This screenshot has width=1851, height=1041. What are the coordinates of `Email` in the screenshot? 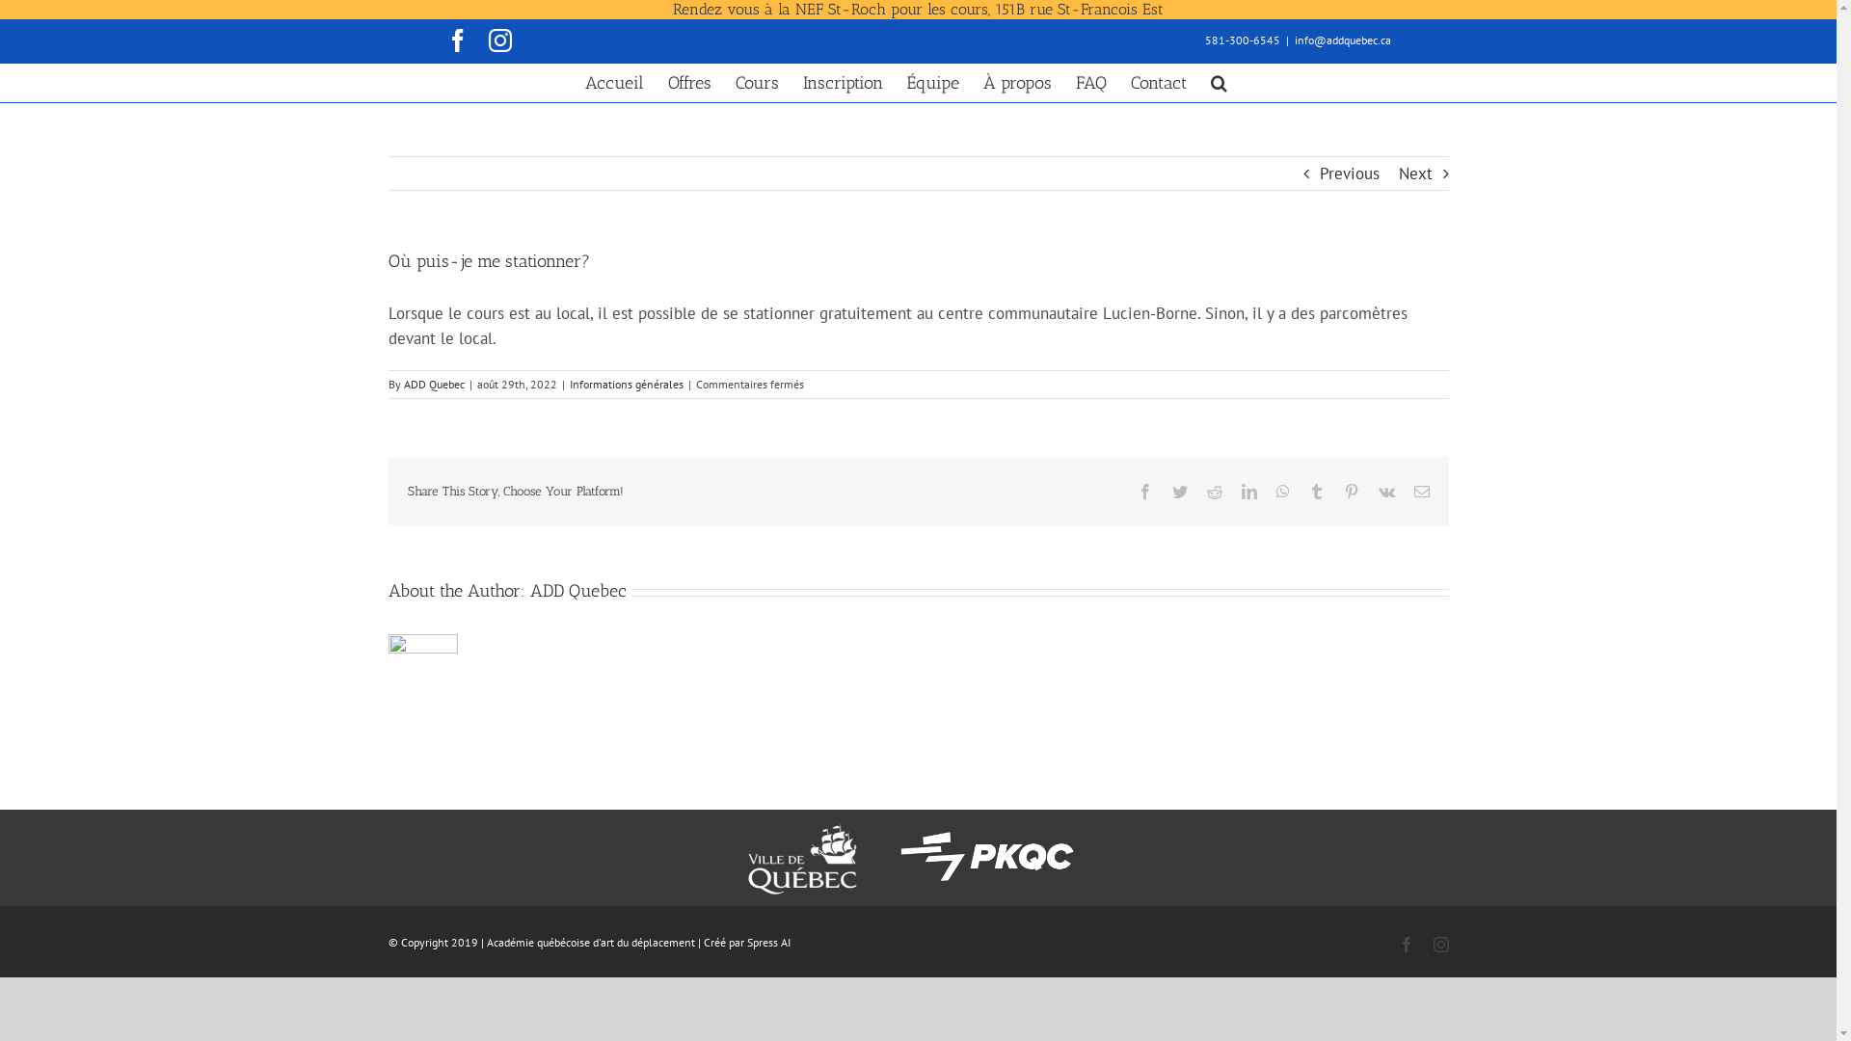 It's located at (1421, 492).